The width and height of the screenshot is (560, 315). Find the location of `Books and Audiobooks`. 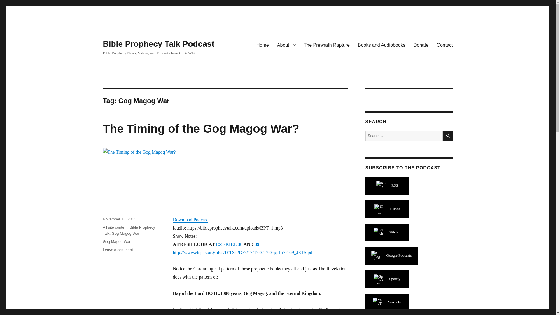

Books and Audiobooks is located at coordinates (381, 45).